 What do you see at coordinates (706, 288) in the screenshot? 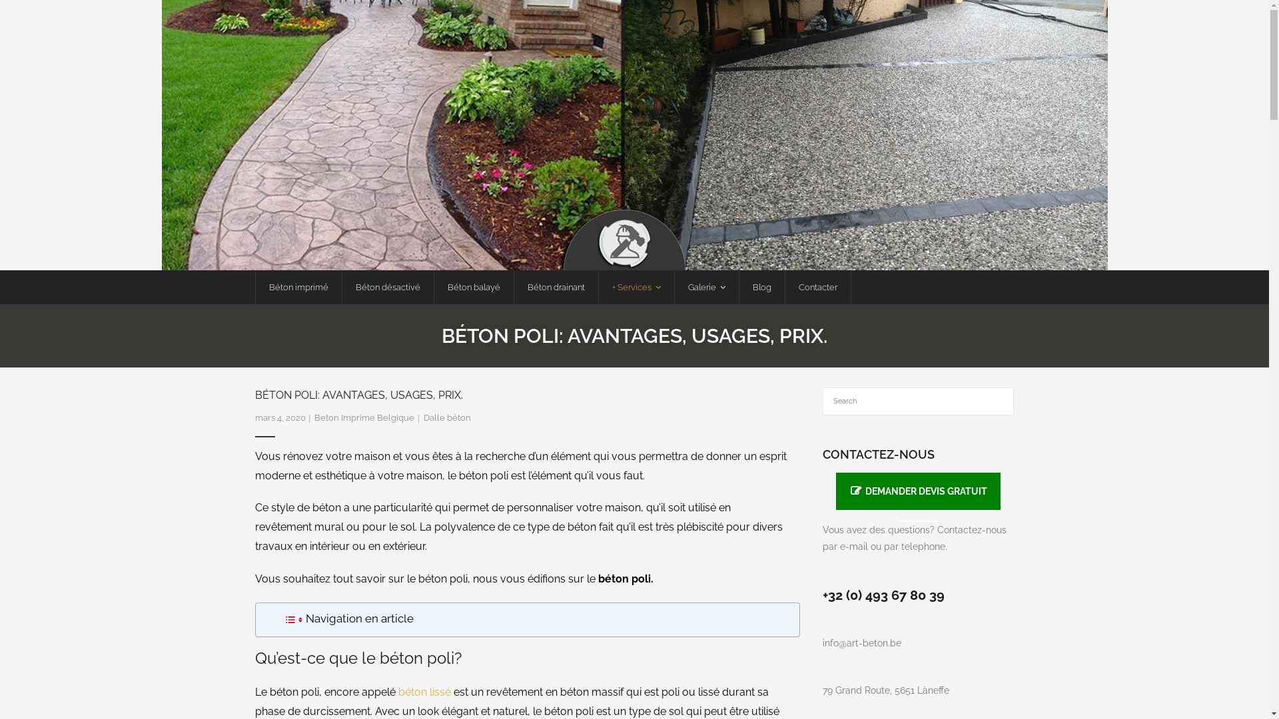
I see `Galerie` at bounding box center [706, 288].